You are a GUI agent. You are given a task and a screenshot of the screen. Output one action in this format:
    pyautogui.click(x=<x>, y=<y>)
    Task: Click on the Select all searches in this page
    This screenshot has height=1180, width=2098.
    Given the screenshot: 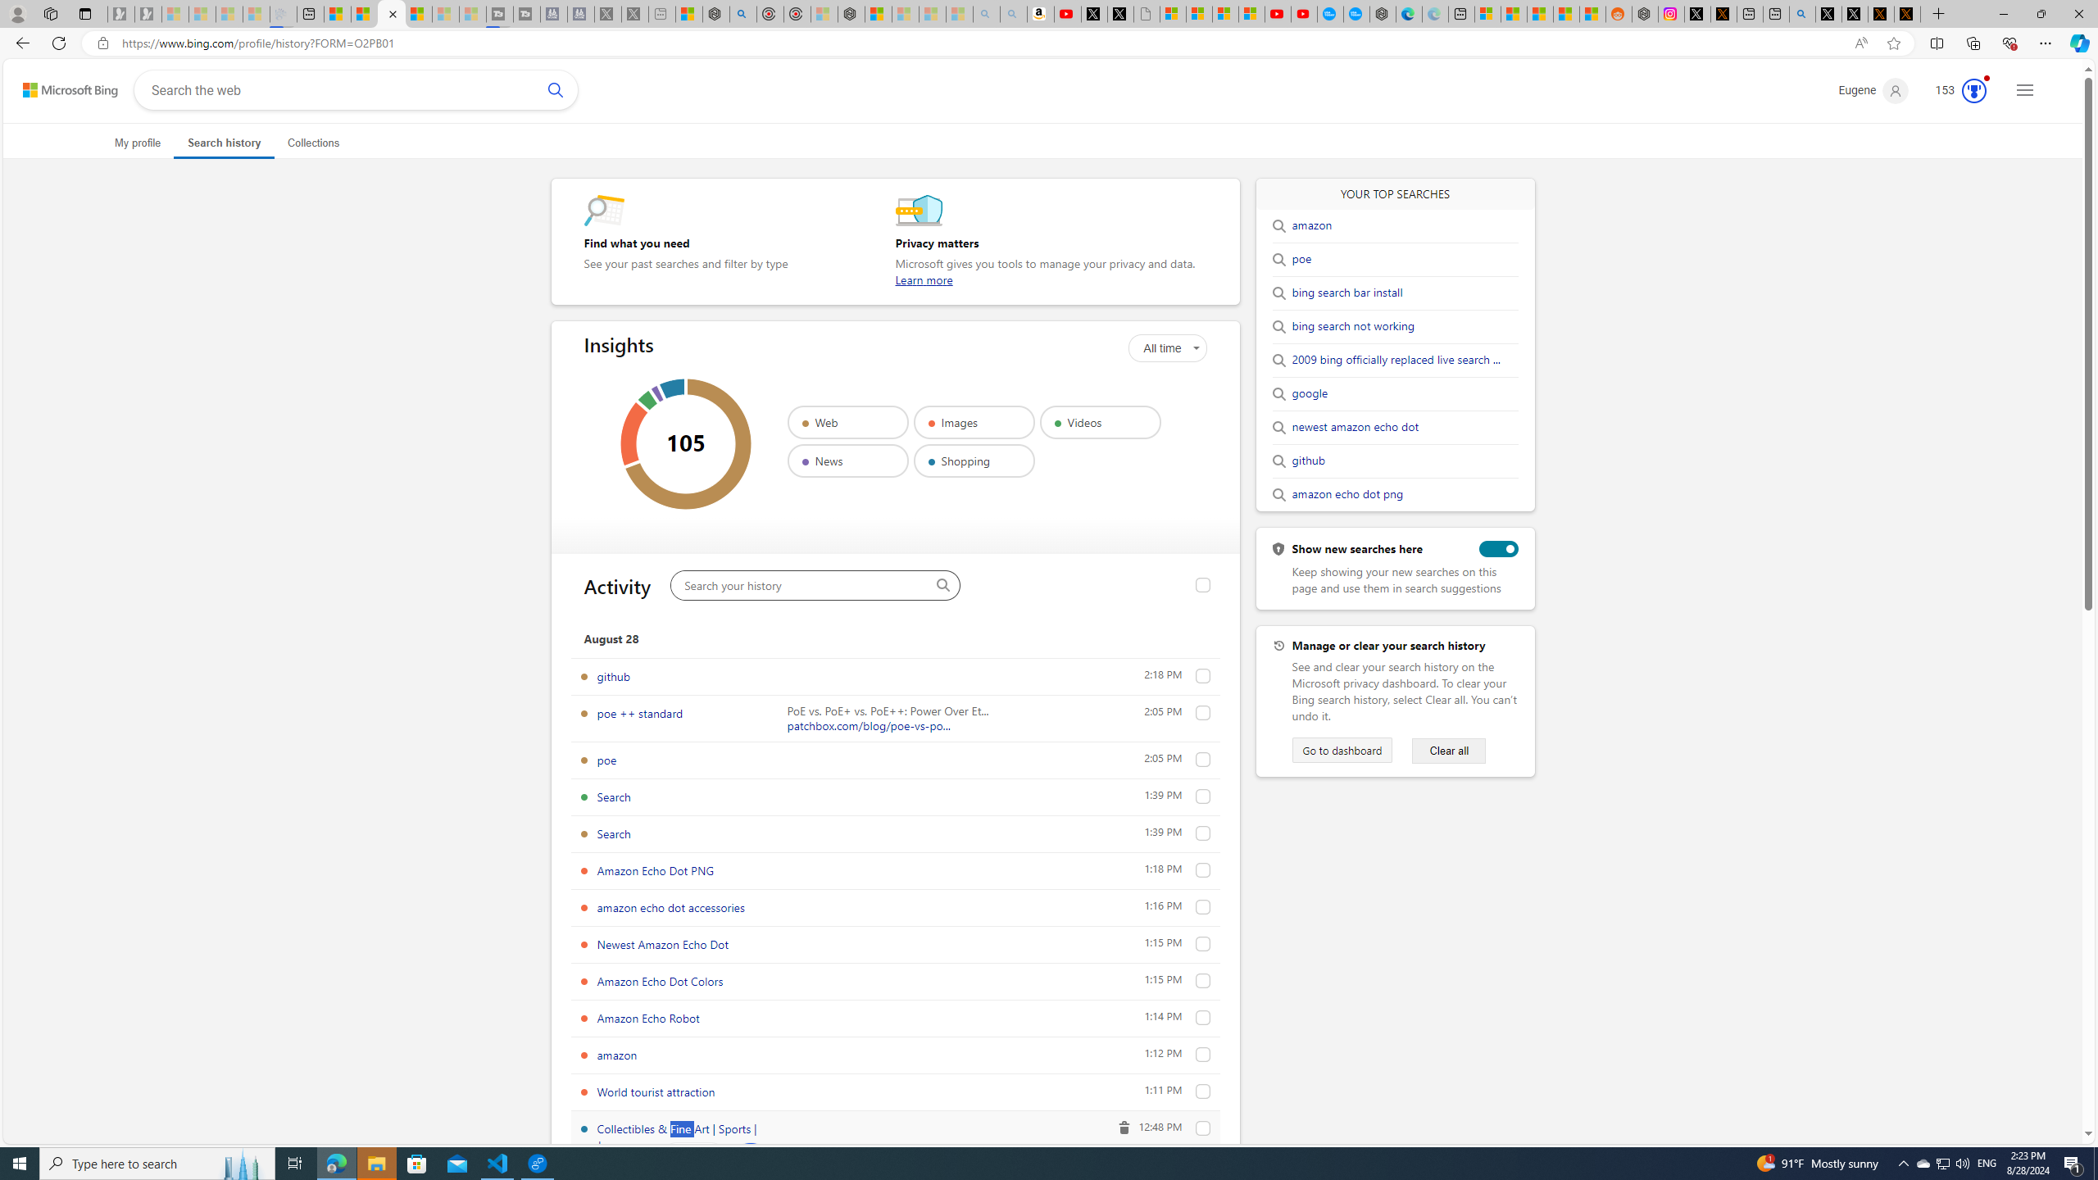 What is the action you would take?
    pyautogui.click(x=1203, y=584)
    